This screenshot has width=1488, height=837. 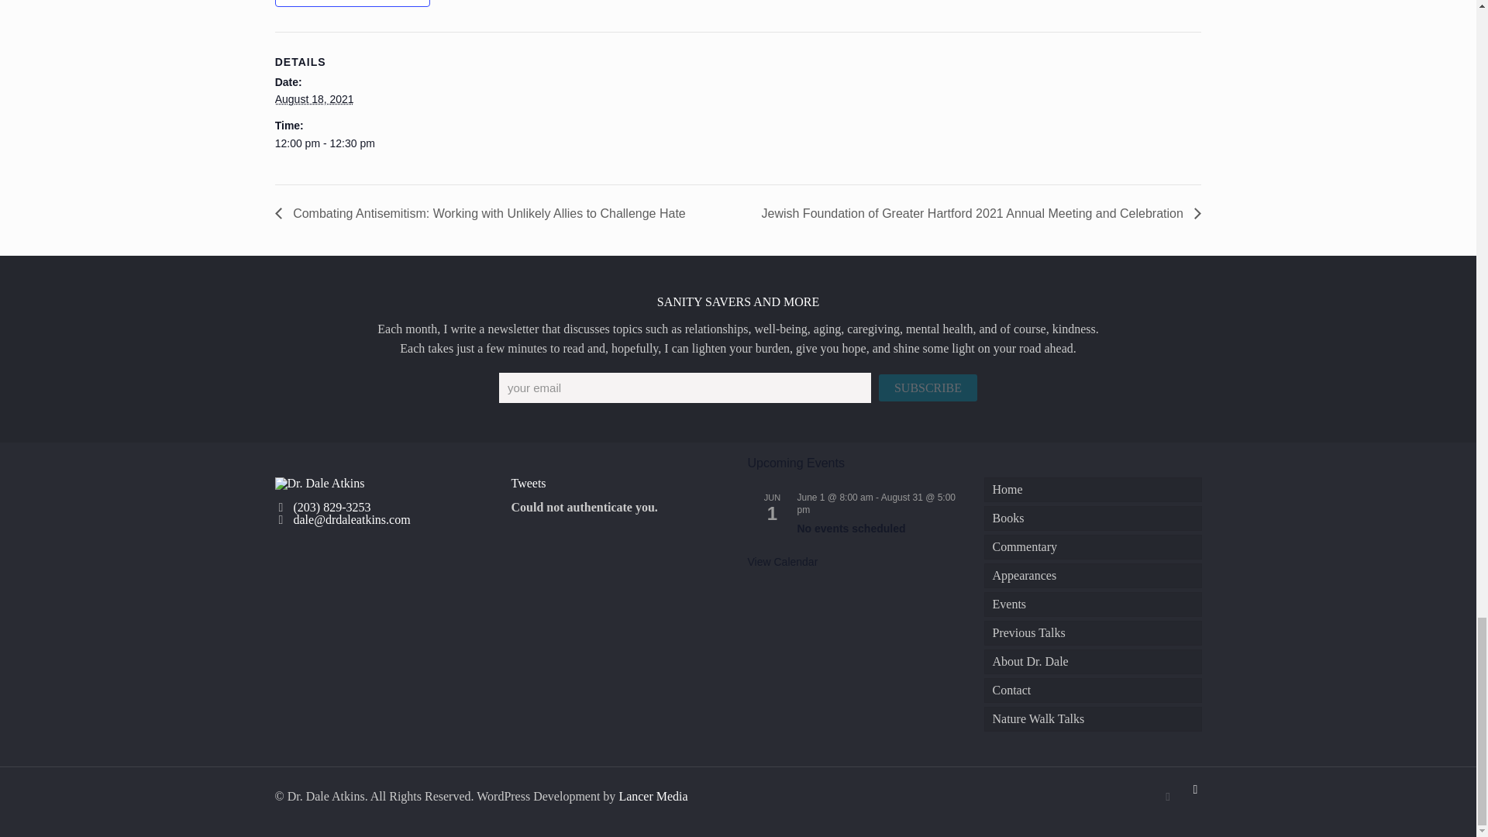 What do you see at coordinates (928, 387) in the screenshot?
I see `Subscribe` at bounding box center [928, 387].